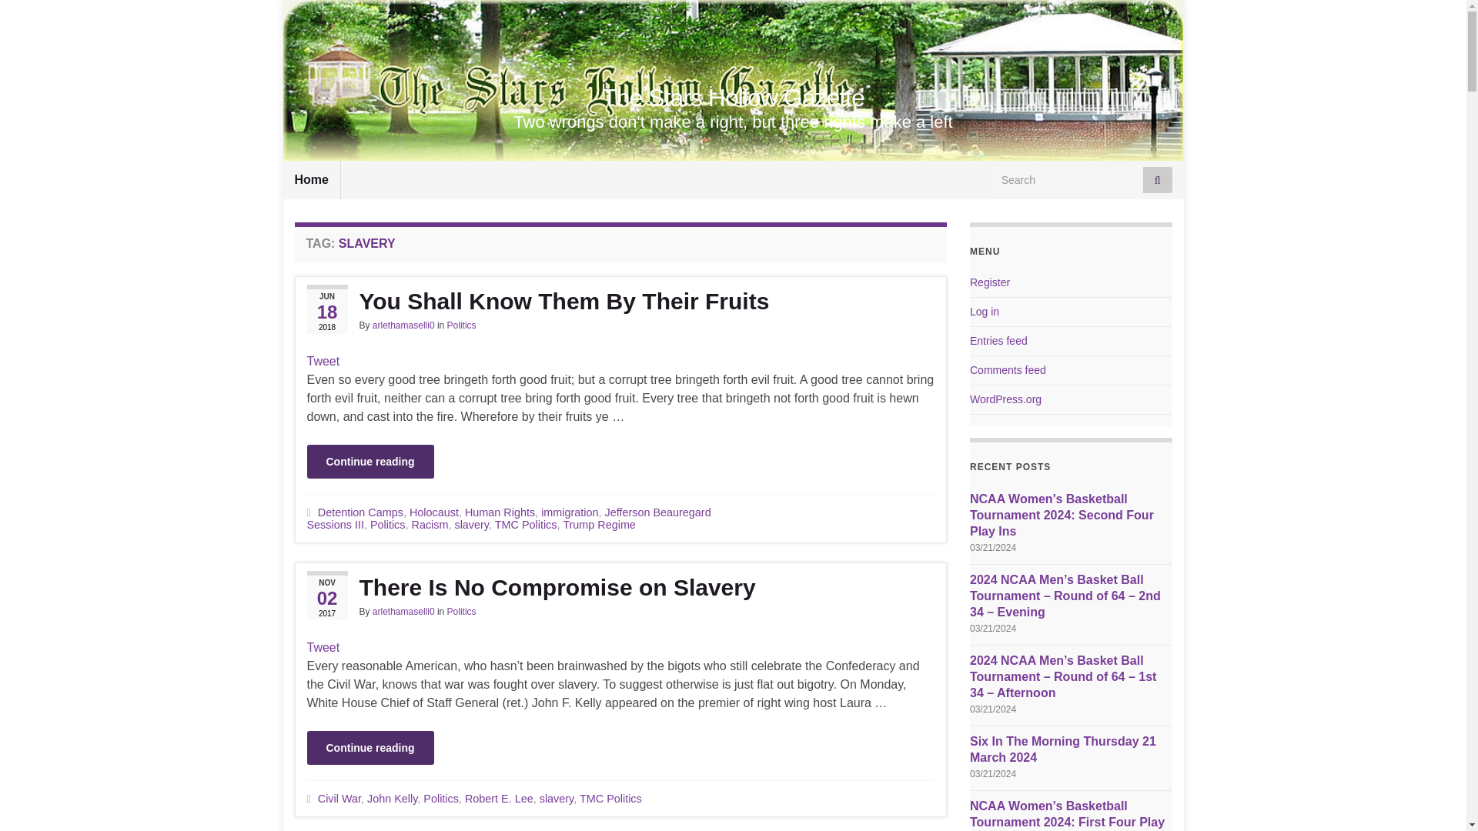  I want to click on Holocaust, so click(433, 512).